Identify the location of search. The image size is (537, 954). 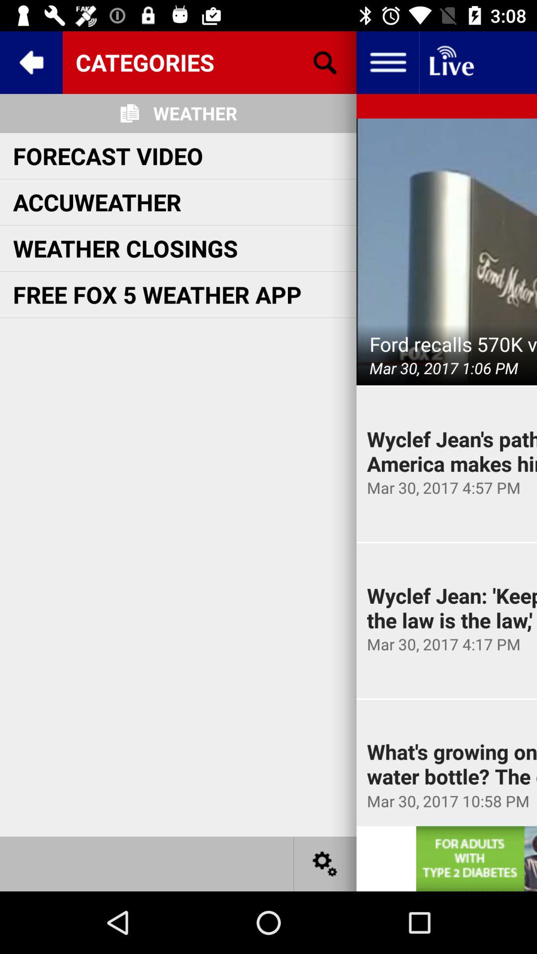
(325, 63).